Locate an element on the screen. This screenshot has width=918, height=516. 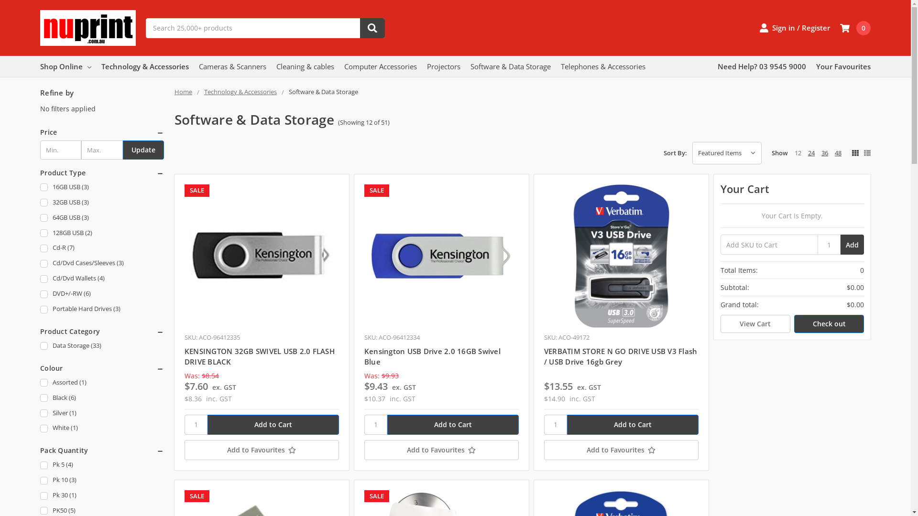
24 is located at coordinates (811, 153).